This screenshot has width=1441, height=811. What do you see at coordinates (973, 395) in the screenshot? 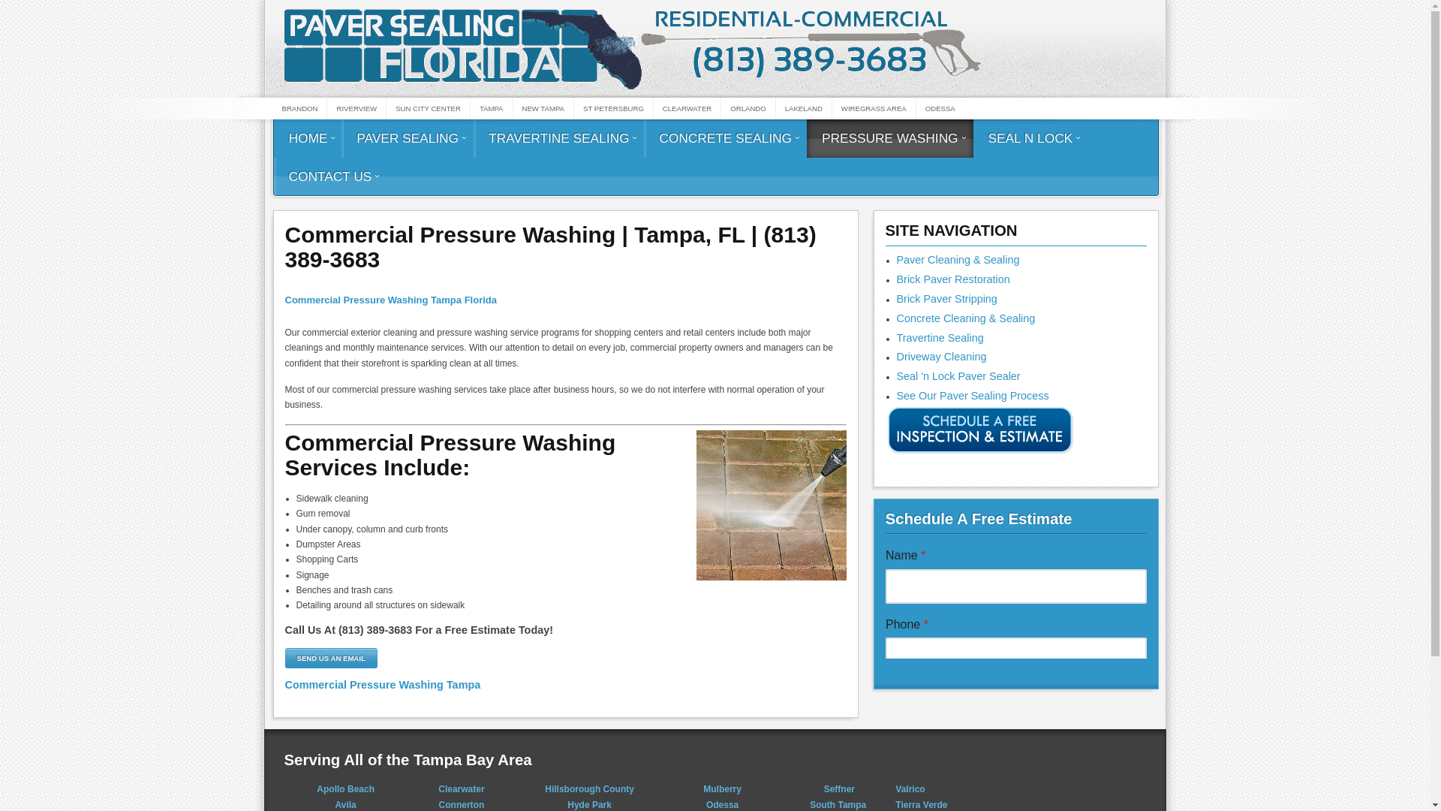
I see `See Our Paver Sealing Process` at bounding box center [973, 395].